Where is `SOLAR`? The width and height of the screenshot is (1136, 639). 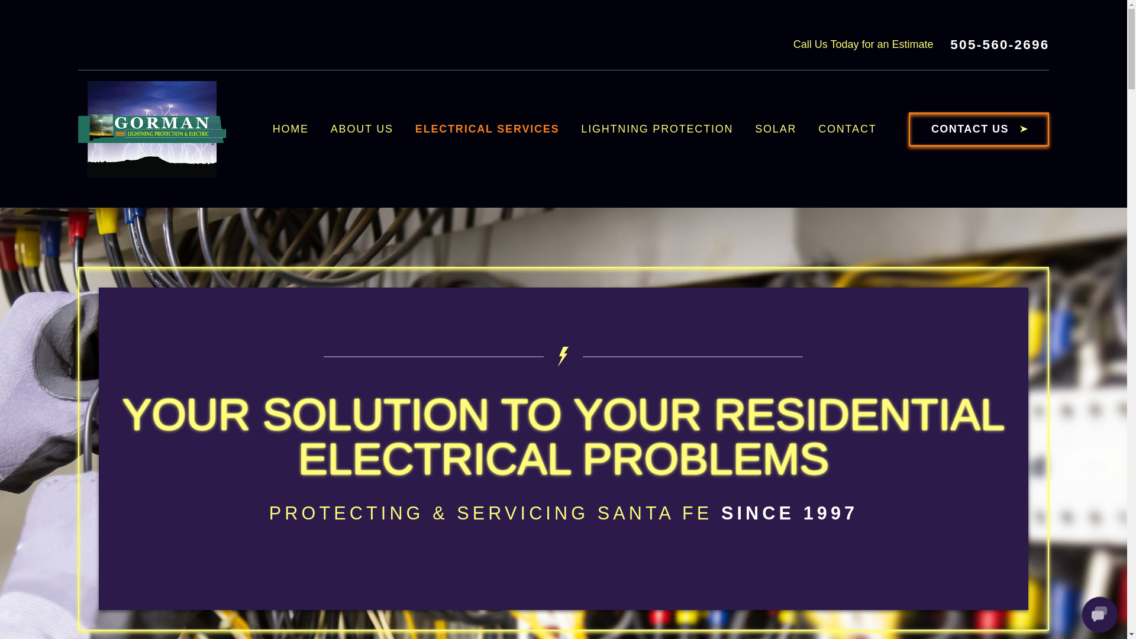 SOLAR is located at coordinates (782, 130).